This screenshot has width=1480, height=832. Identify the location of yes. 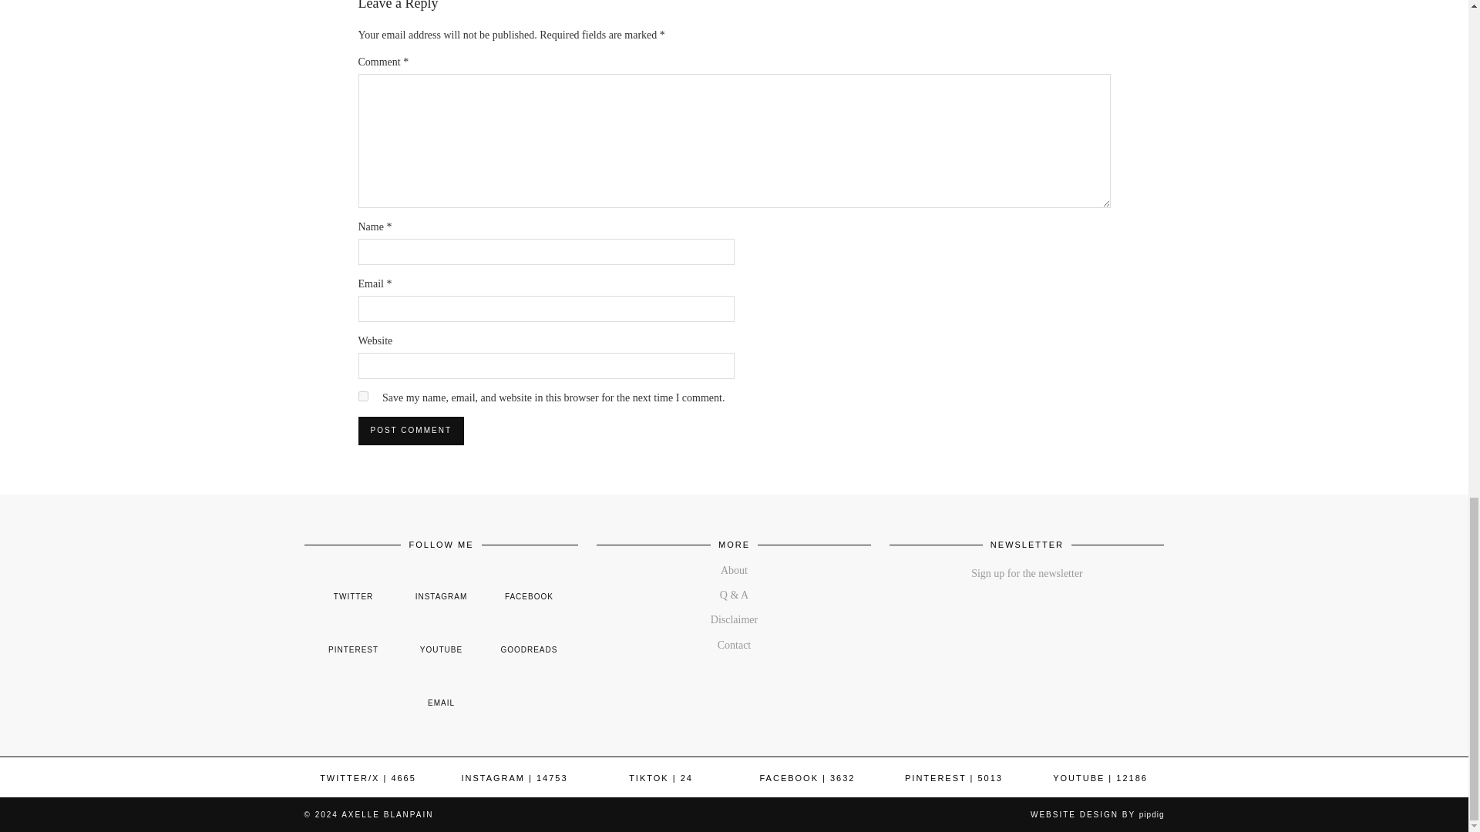
(362, 396).